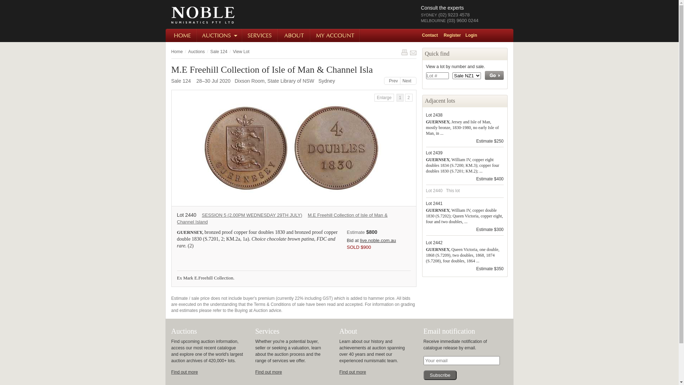 The height and width of the screenshot is (385, 684). I want to click on   Prev, so click(392, 81).